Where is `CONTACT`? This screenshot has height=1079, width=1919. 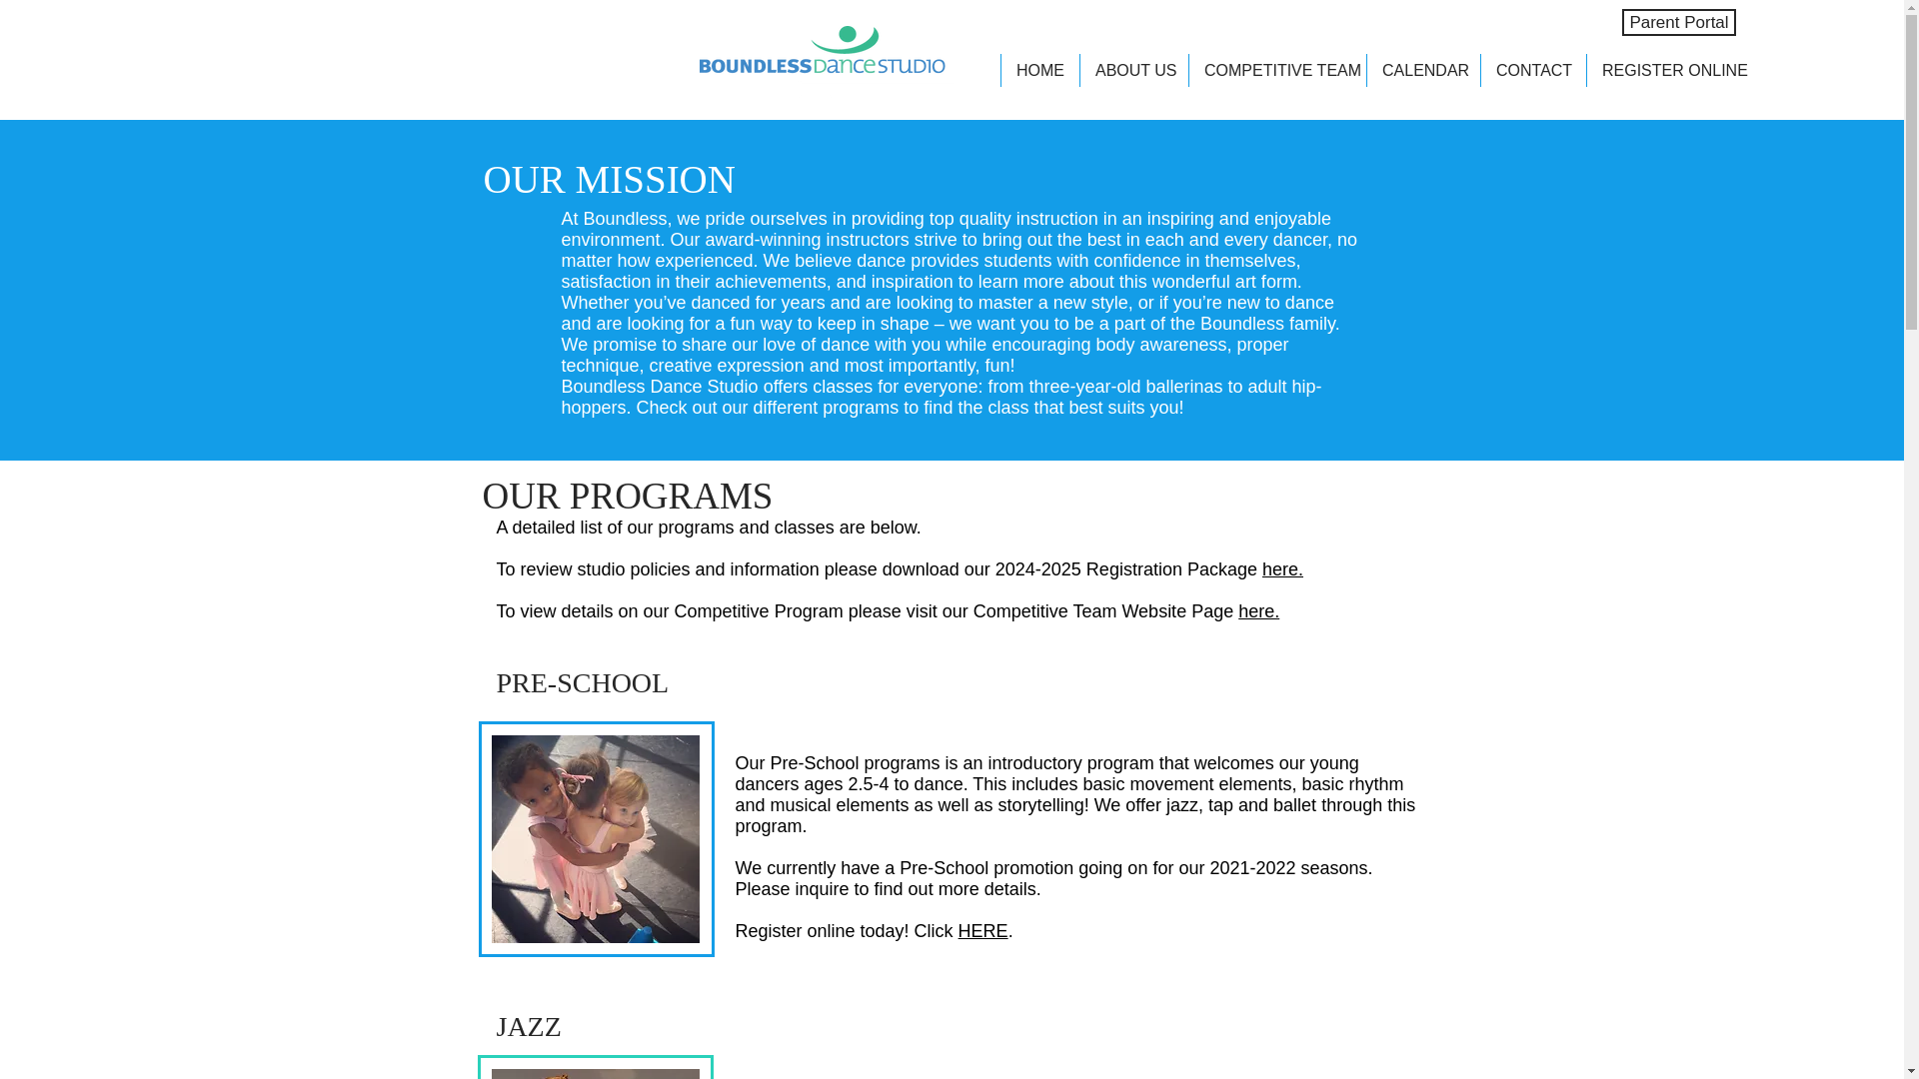
CONTACT is located at coordinates (1533, 70).